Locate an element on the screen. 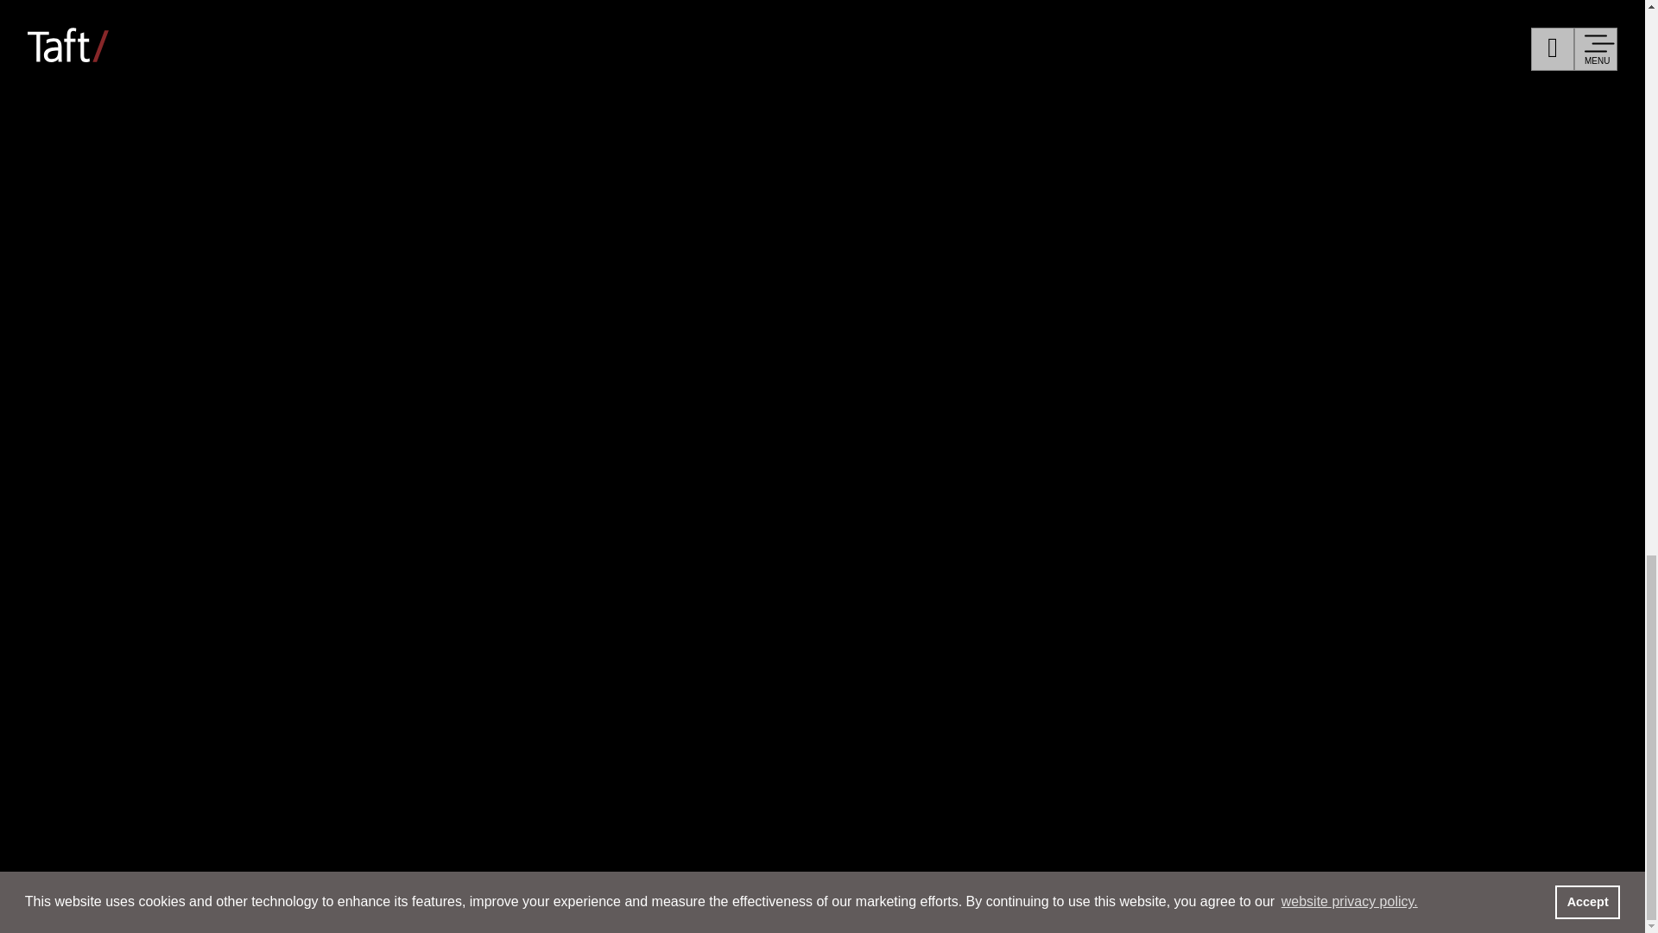 The image size is (1658, 933). Careers is located at coordinates (155, 156).